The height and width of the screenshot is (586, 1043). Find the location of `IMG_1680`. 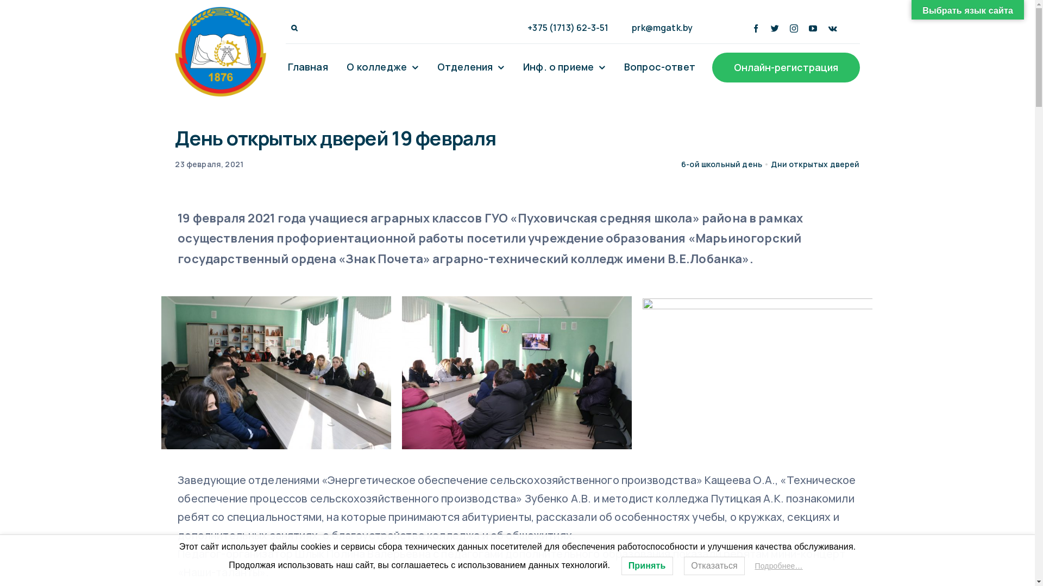

IMG_1680 is located at coordinates (276, 373).